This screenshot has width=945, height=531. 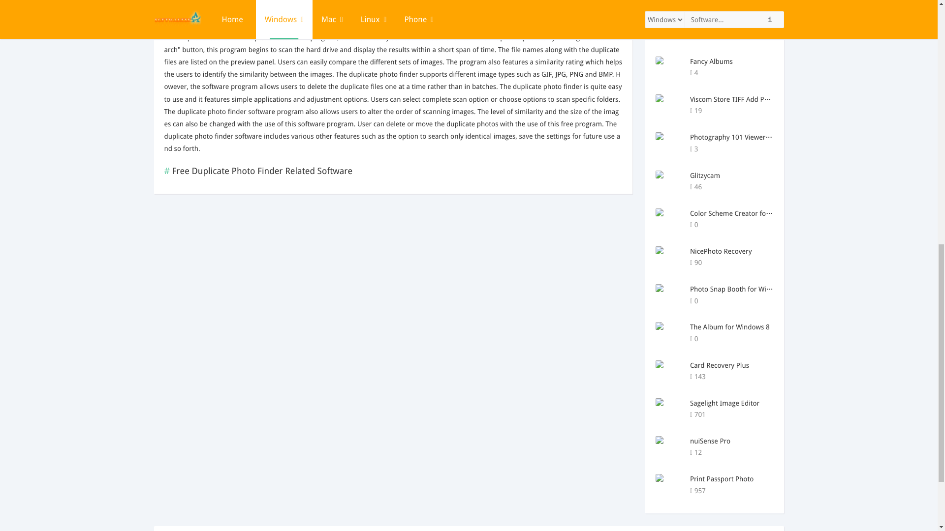 I want to click on See the photos are on Facebook from your Windows 8 device., so click(x=763, y=339).